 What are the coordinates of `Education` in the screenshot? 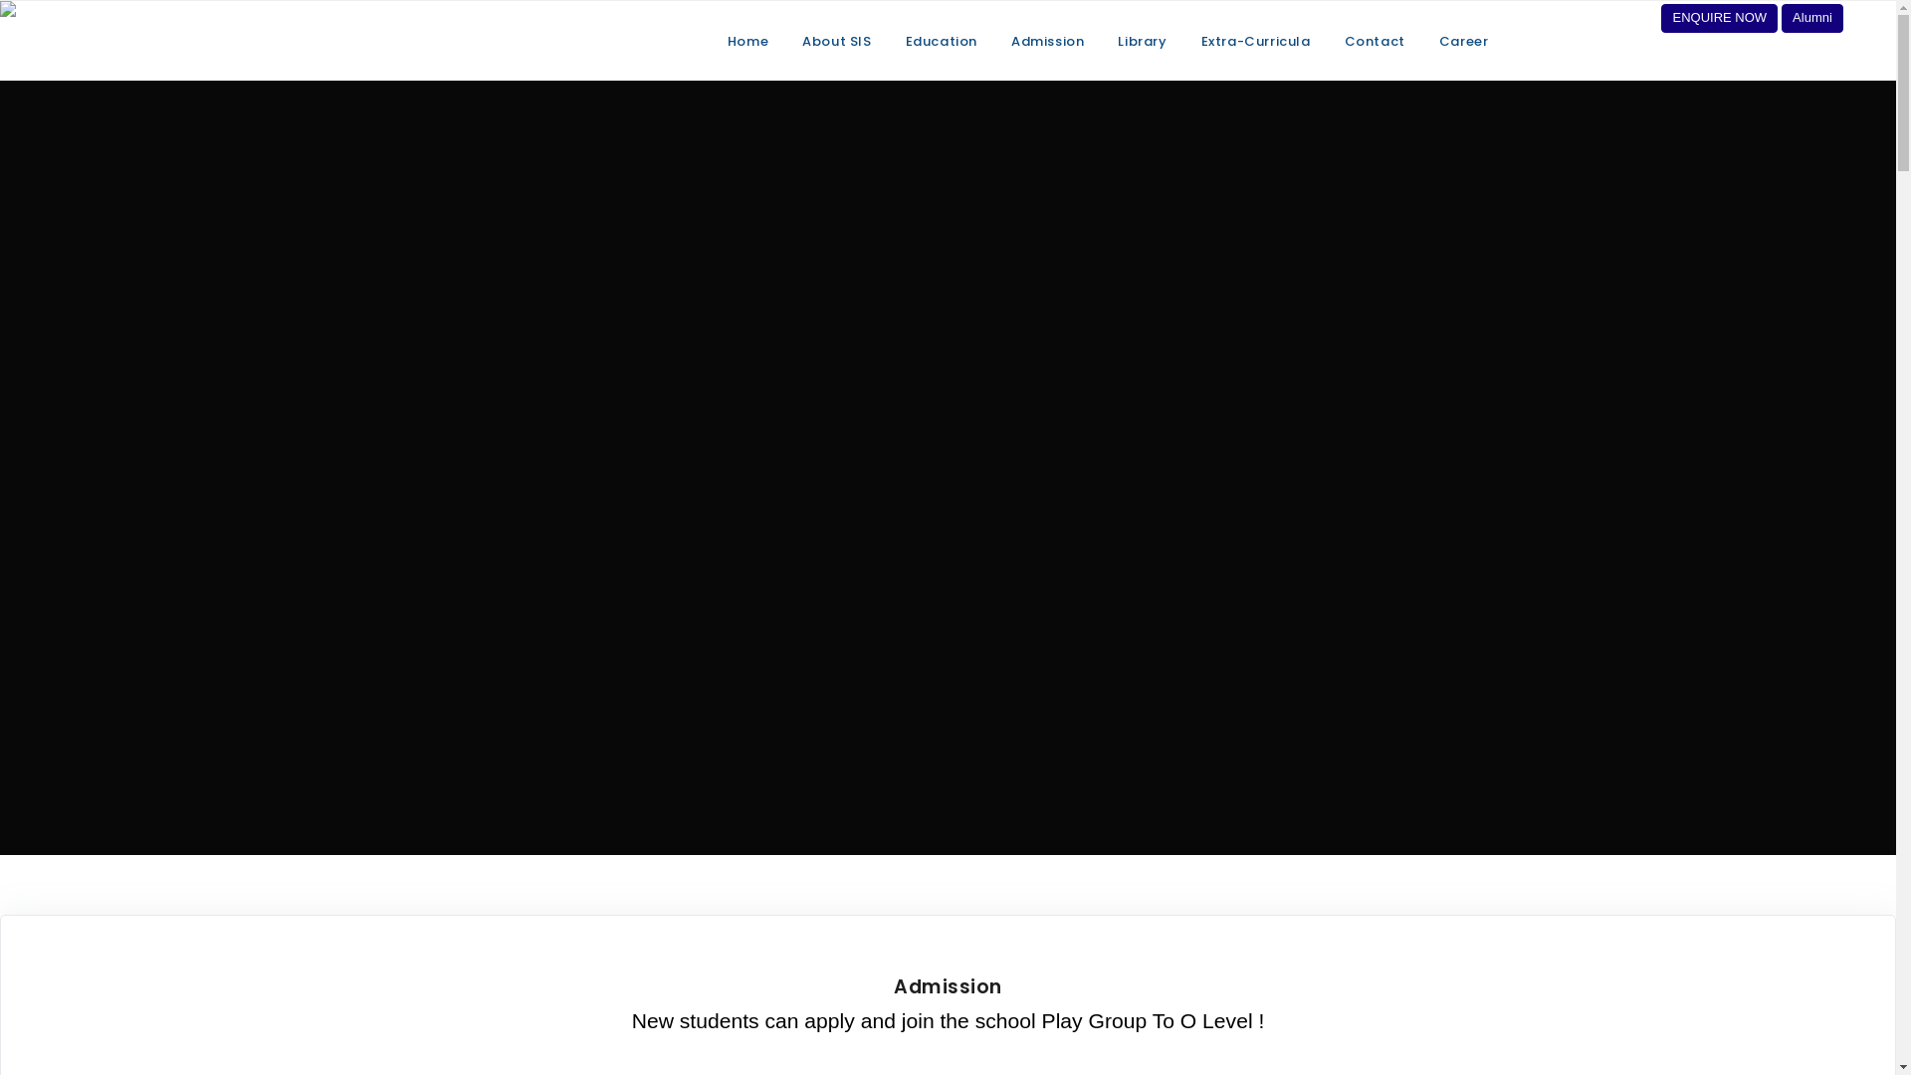 It's located at (942, 42).